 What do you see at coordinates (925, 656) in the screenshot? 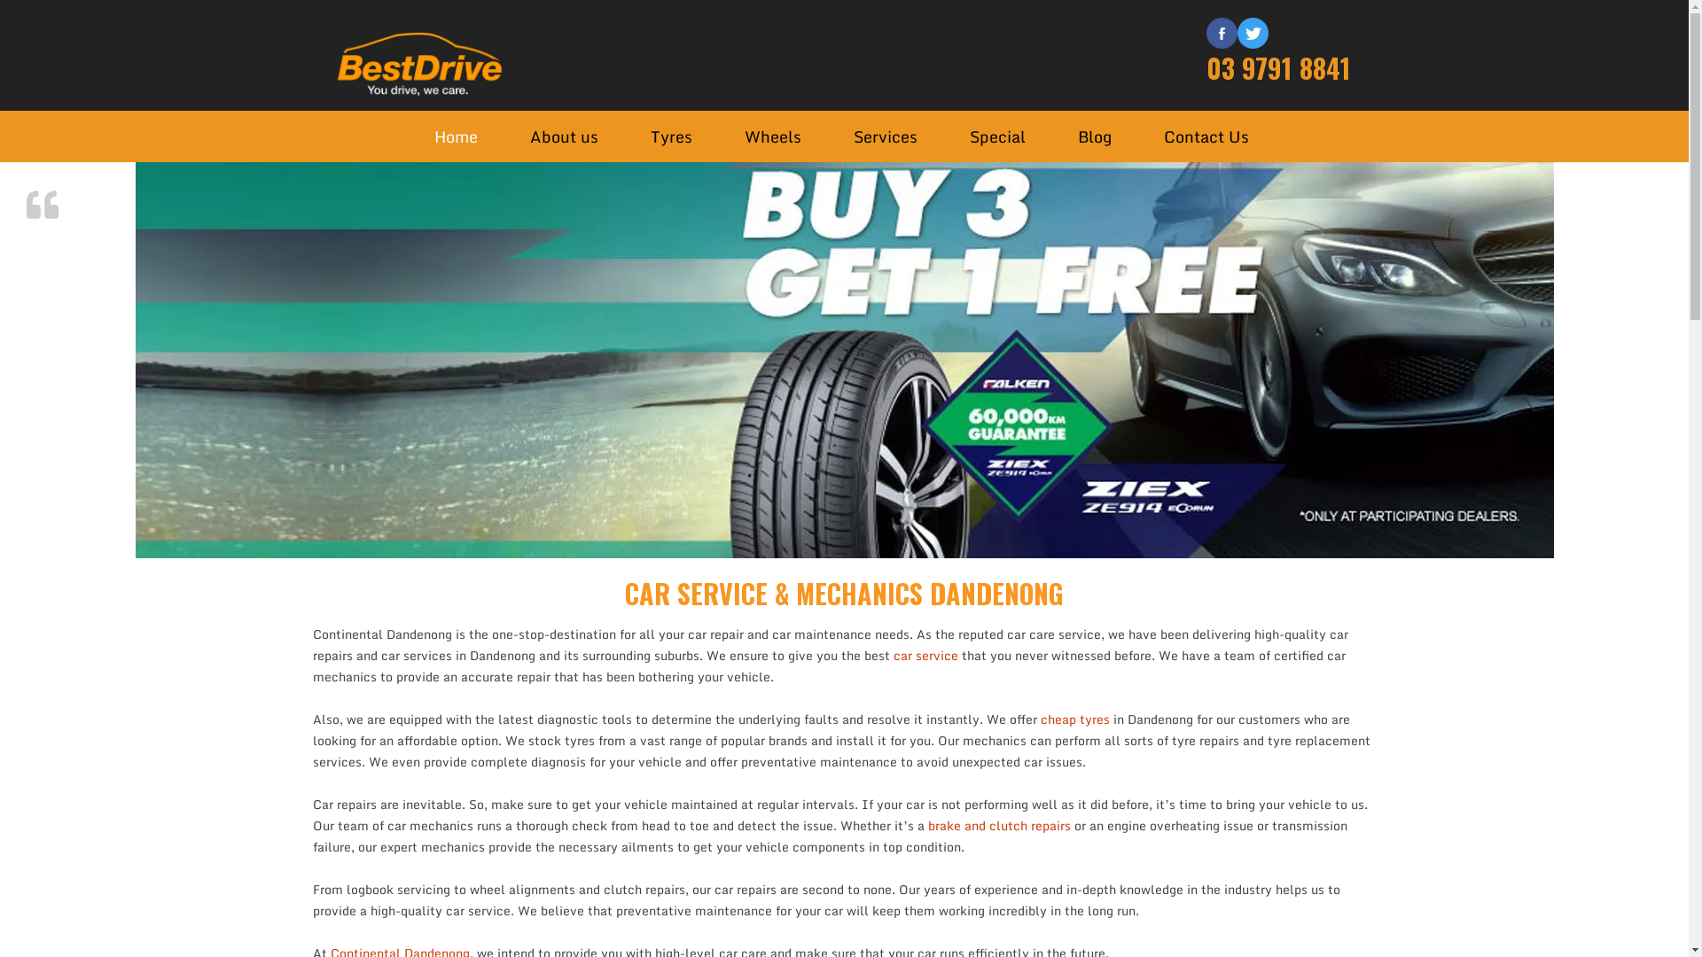
I see `car service` at bounding box center [925, 656].